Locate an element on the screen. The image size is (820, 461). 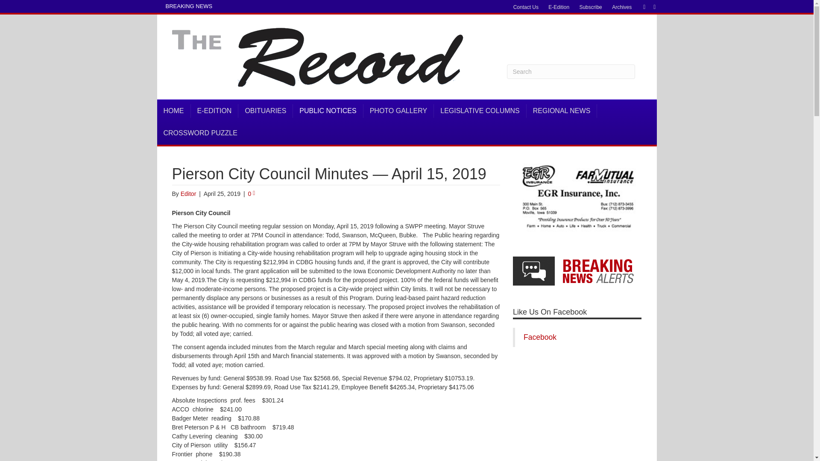
OBITUARIES is located at coordinates (266, 111).